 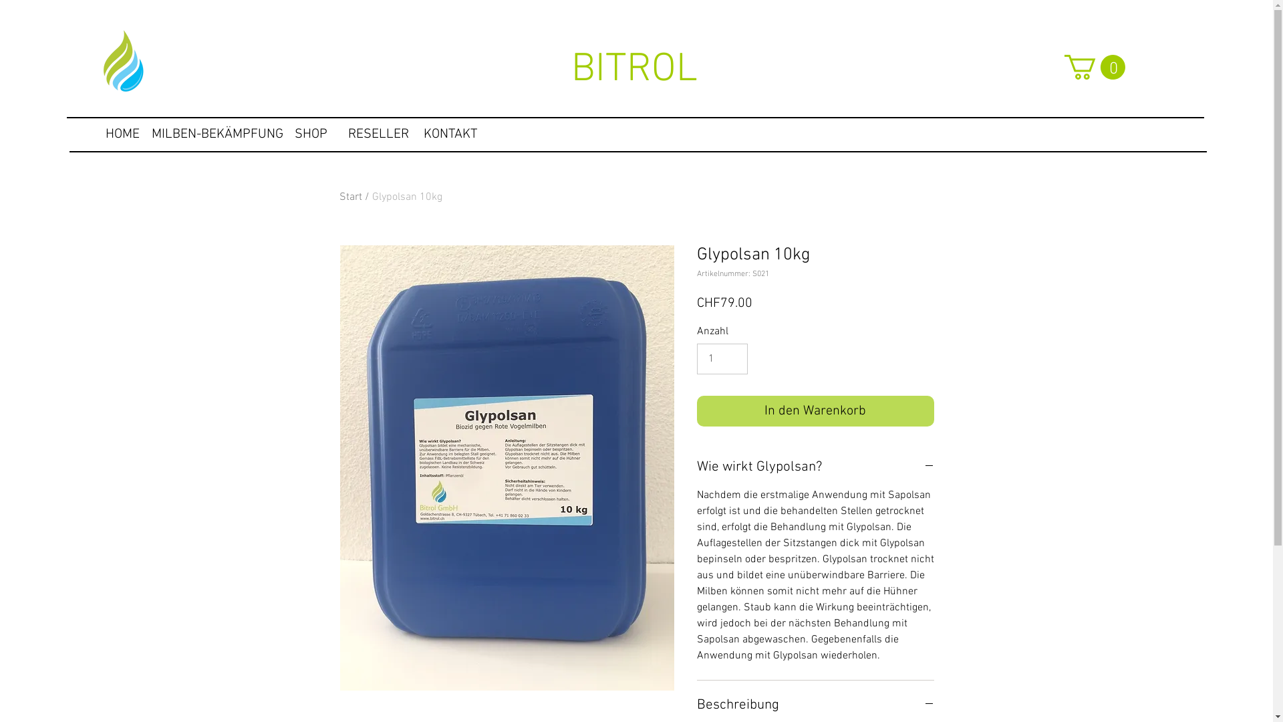 What do you see at coordinates (122, 134) in the screenshot?
I see `HOME` at bounding box center [122, 134].